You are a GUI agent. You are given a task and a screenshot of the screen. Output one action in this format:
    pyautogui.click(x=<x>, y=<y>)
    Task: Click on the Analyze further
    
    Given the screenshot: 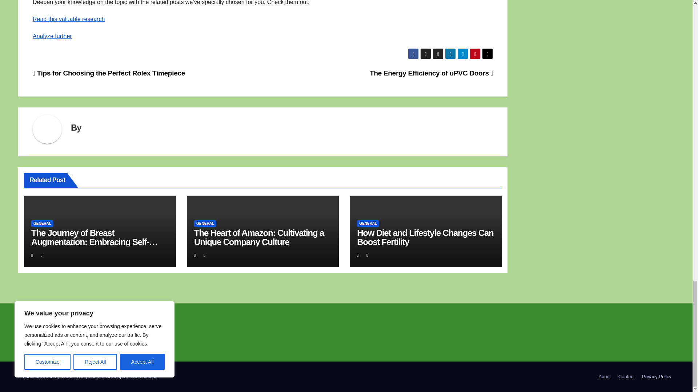 What is the action you would take?
    pyautogui.click(x=52, y=36)
    